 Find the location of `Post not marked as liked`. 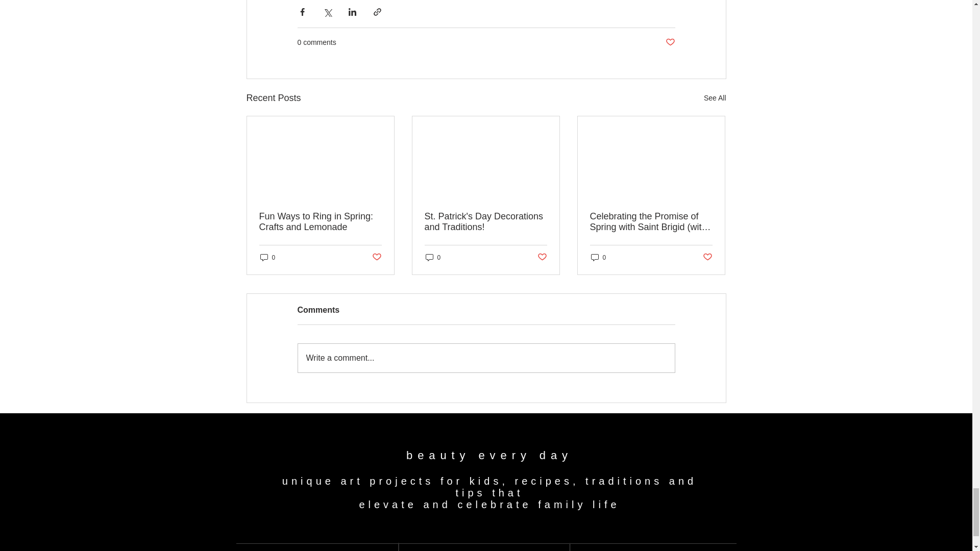

Post not marked as liked is located at coordinates (670, 42).